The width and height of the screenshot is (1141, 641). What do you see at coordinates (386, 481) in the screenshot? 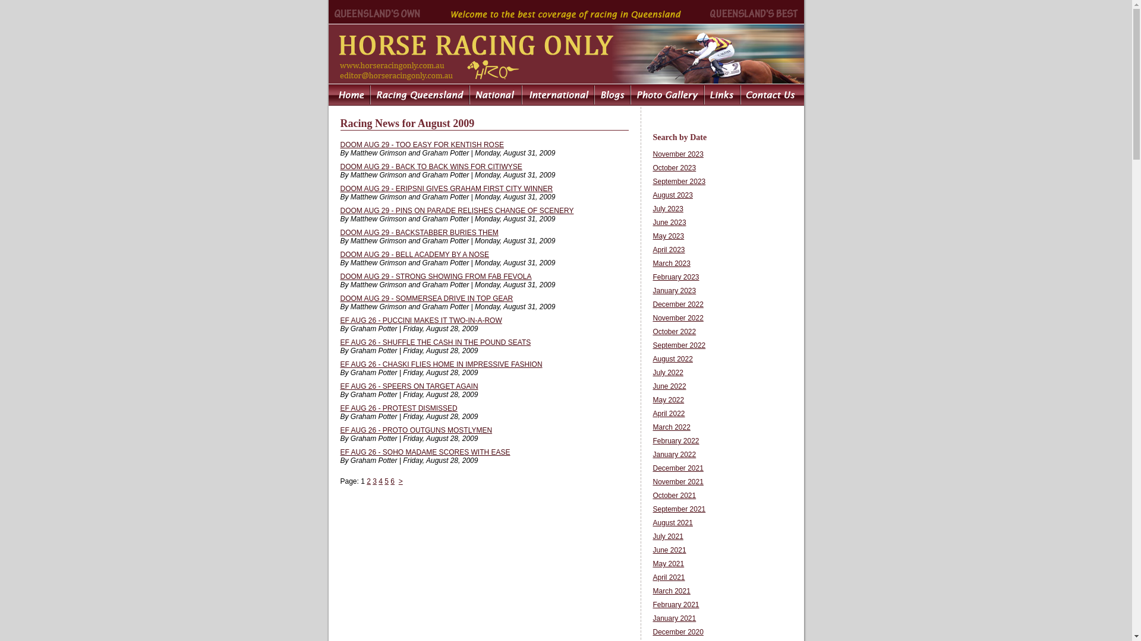
I see `5` at bounding box center [386, 481].